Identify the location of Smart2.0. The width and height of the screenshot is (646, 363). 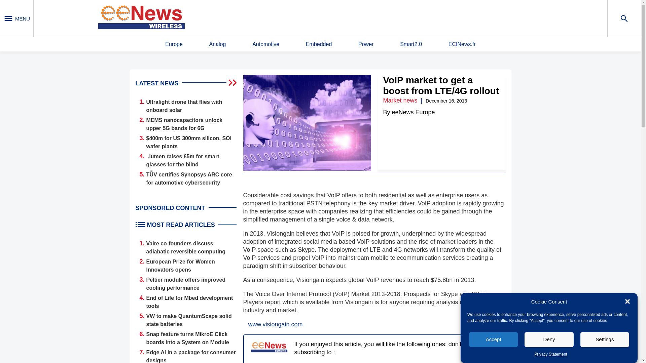
(410, 44).